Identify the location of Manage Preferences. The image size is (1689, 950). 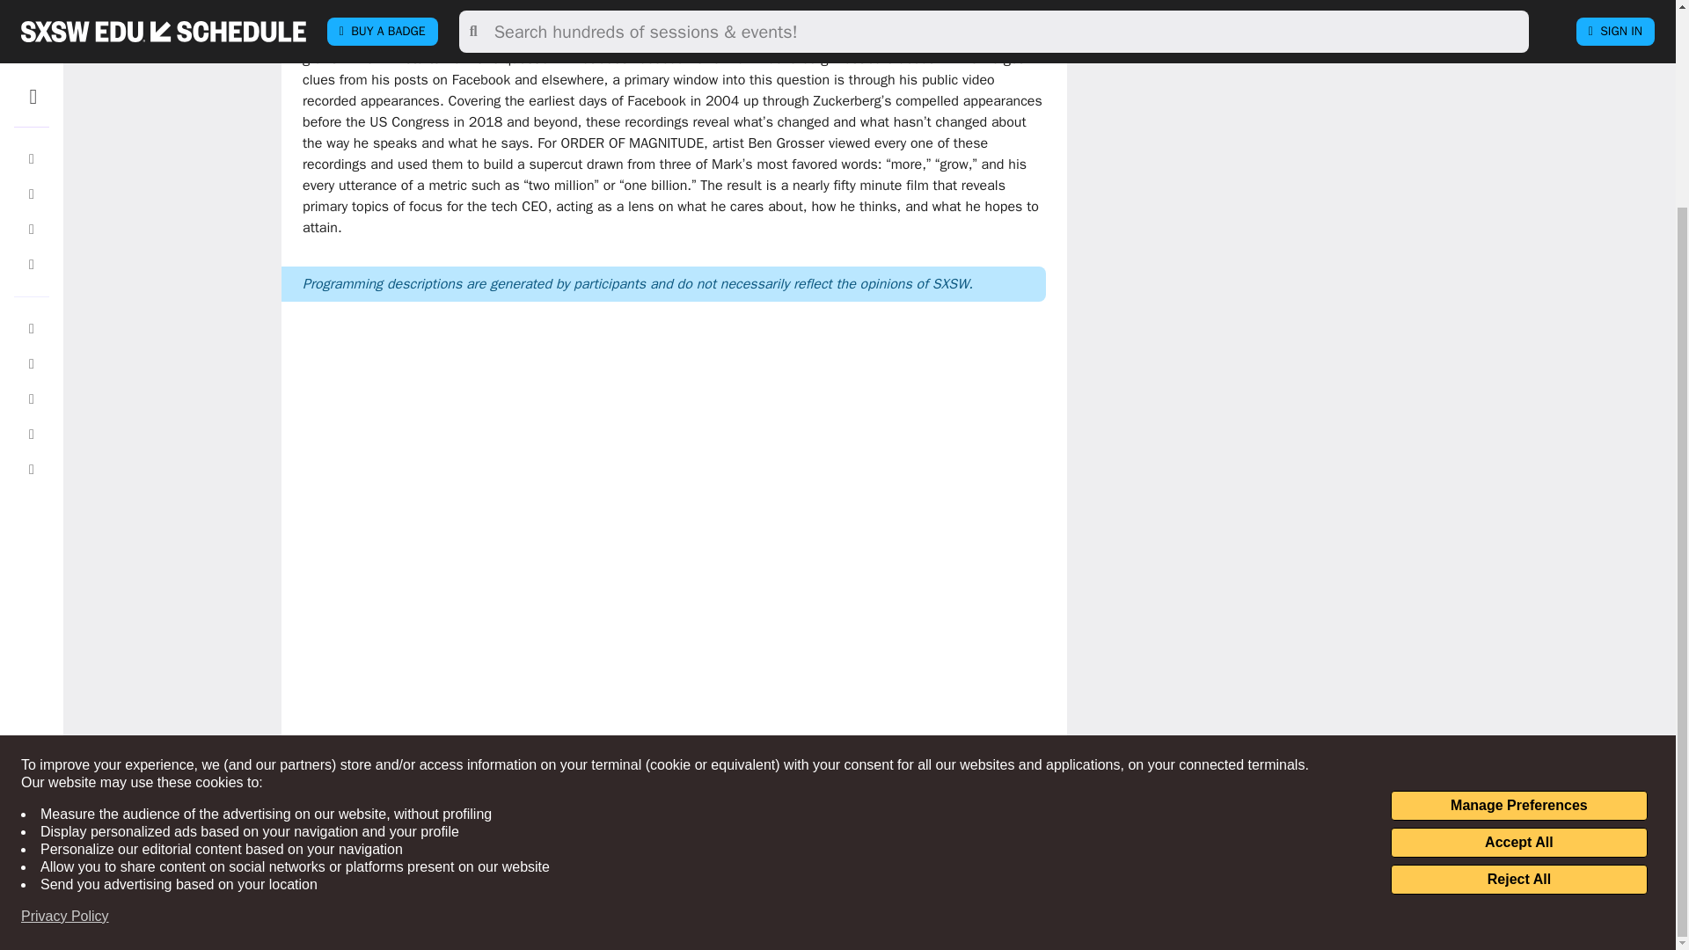
(1518, 552).